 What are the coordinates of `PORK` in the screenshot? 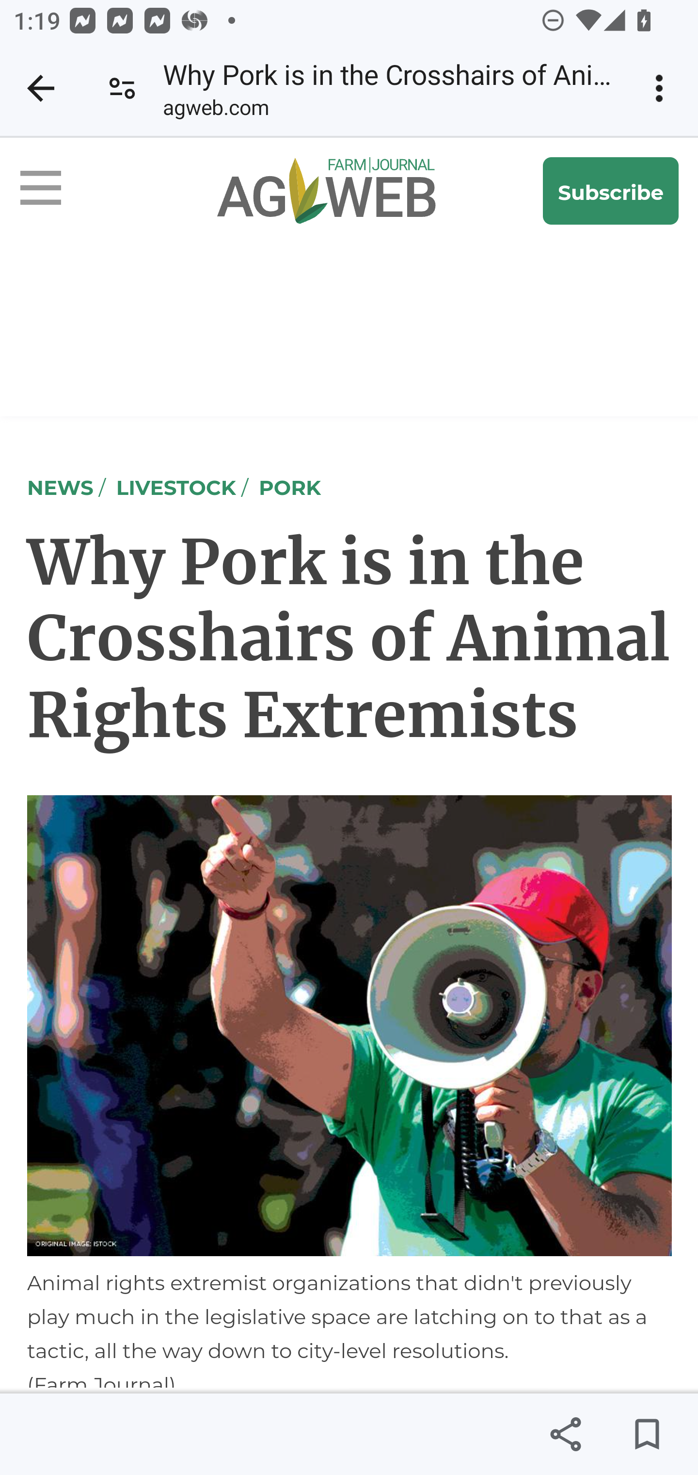 It's located at (290, 486).